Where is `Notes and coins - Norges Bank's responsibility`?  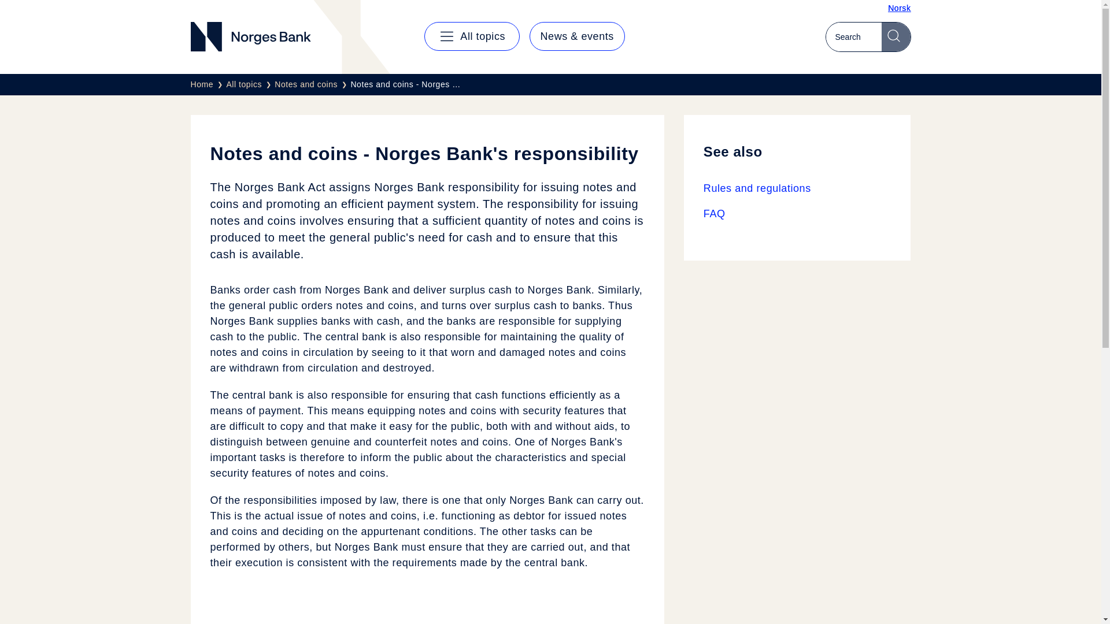
Notes and coins - Norges Bank's responsibility is located at coordinates (405, 84).